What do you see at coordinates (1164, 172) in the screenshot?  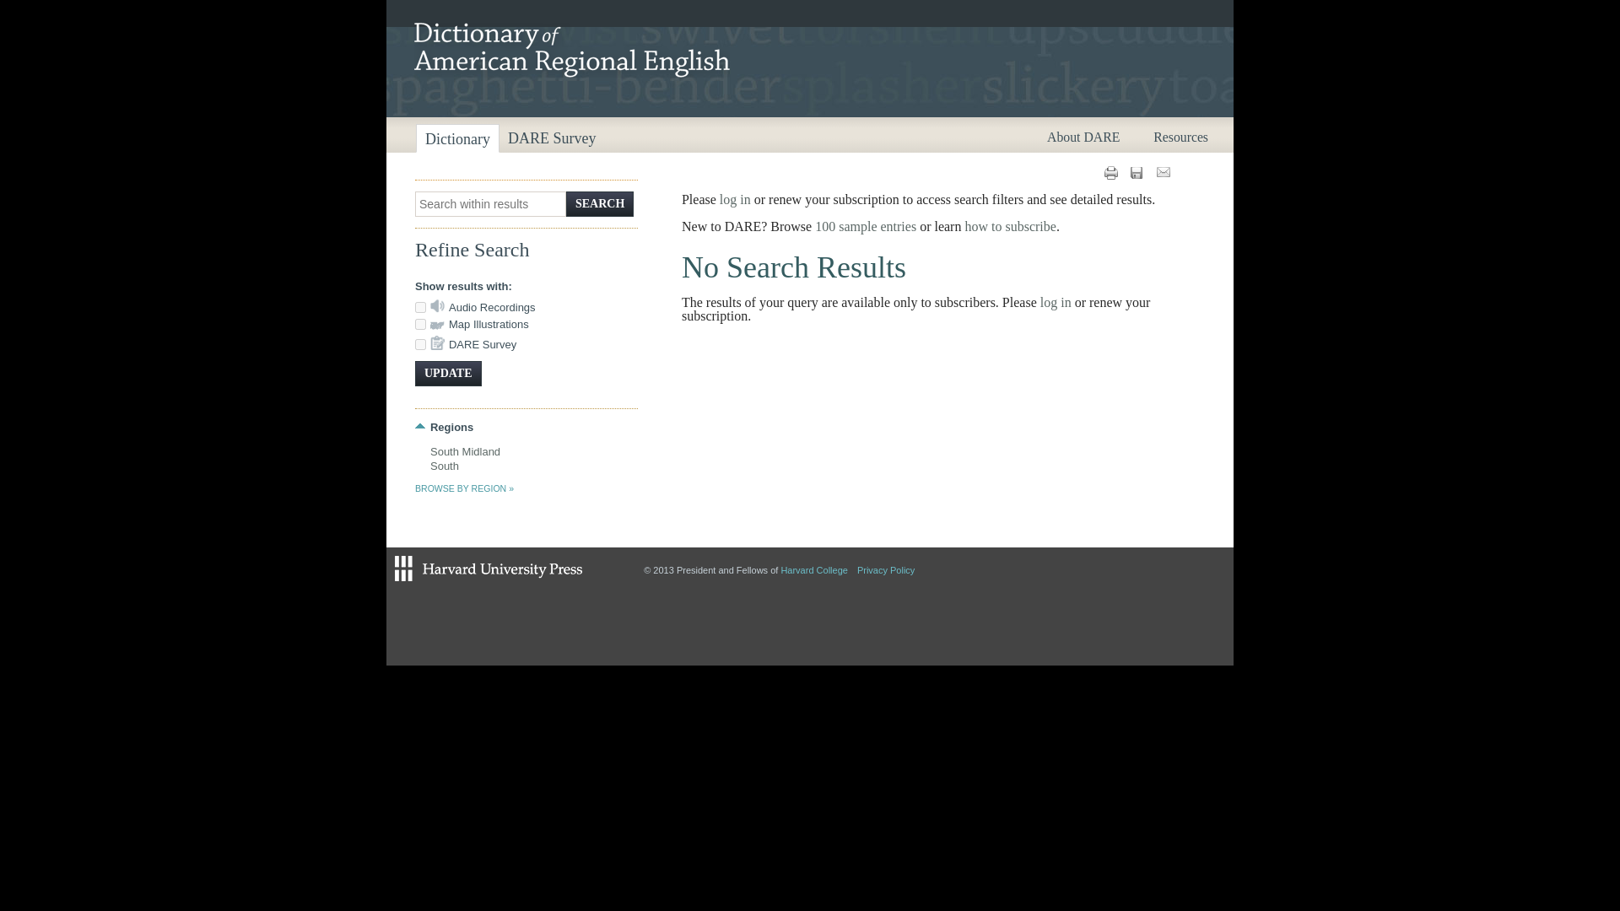 I see `Email this link` at bounding box center [1164, 172].